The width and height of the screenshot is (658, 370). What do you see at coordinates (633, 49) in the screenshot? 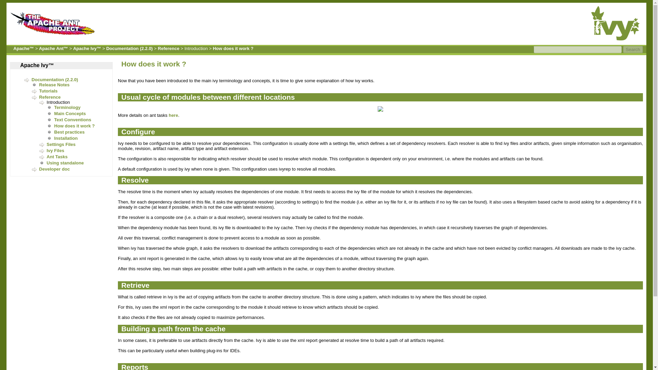
I see `Search` at bounding box center [633, 49].